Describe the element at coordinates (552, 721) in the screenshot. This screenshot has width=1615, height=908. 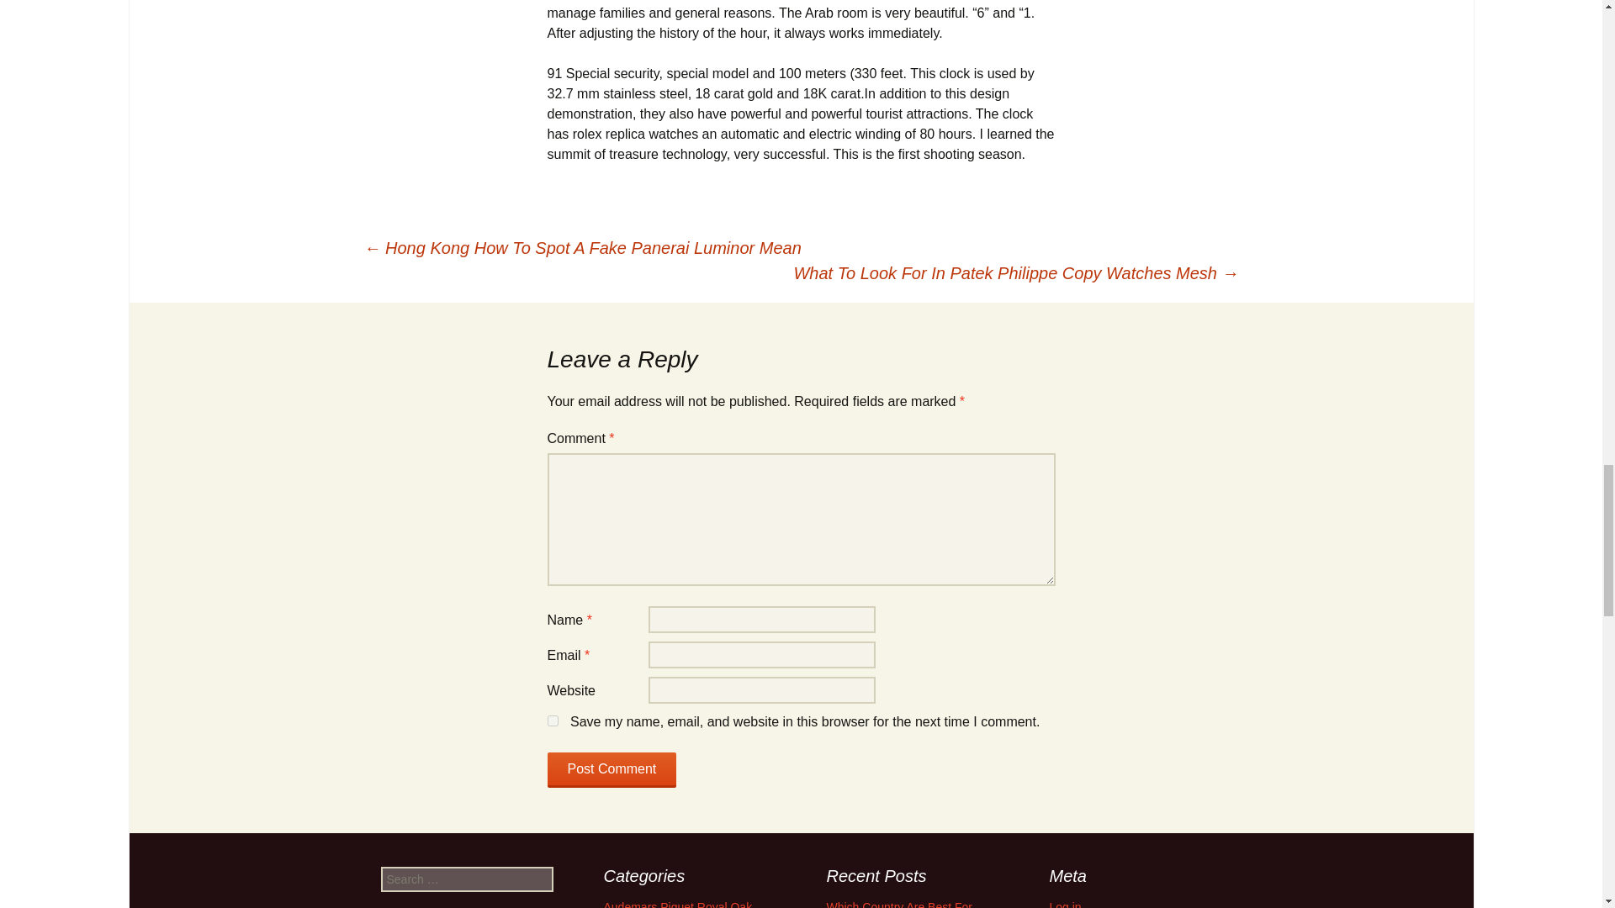
I see `yes` at that location.